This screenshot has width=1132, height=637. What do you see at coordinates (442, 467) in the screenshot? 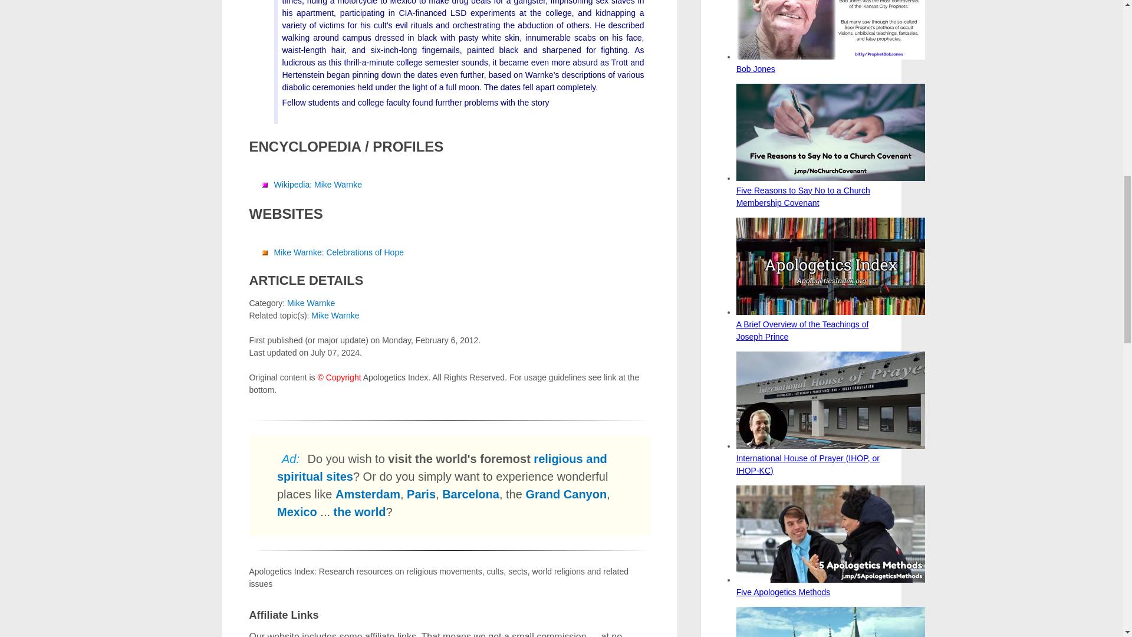
I see `religious and spiritual sites` at bounding box center [442, 467].